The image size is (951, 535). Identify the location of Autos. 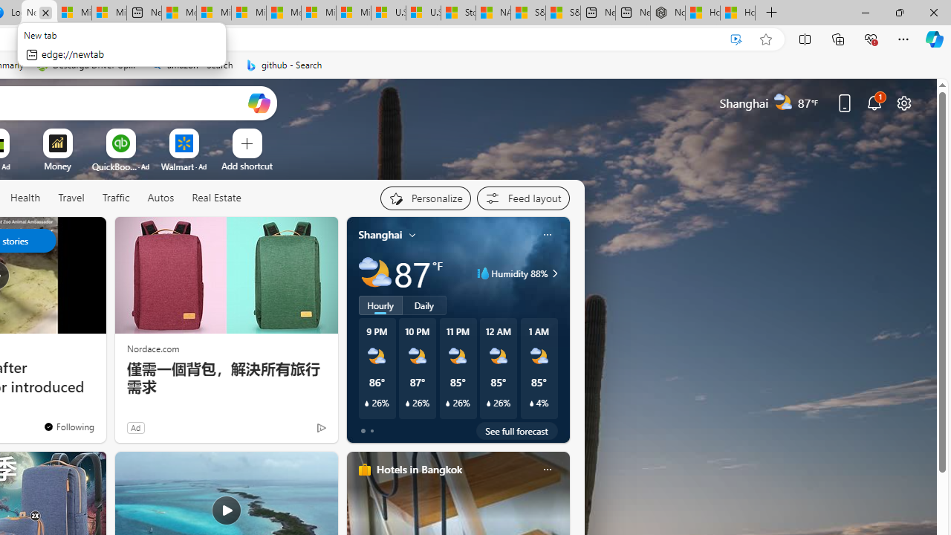
(160, 198).